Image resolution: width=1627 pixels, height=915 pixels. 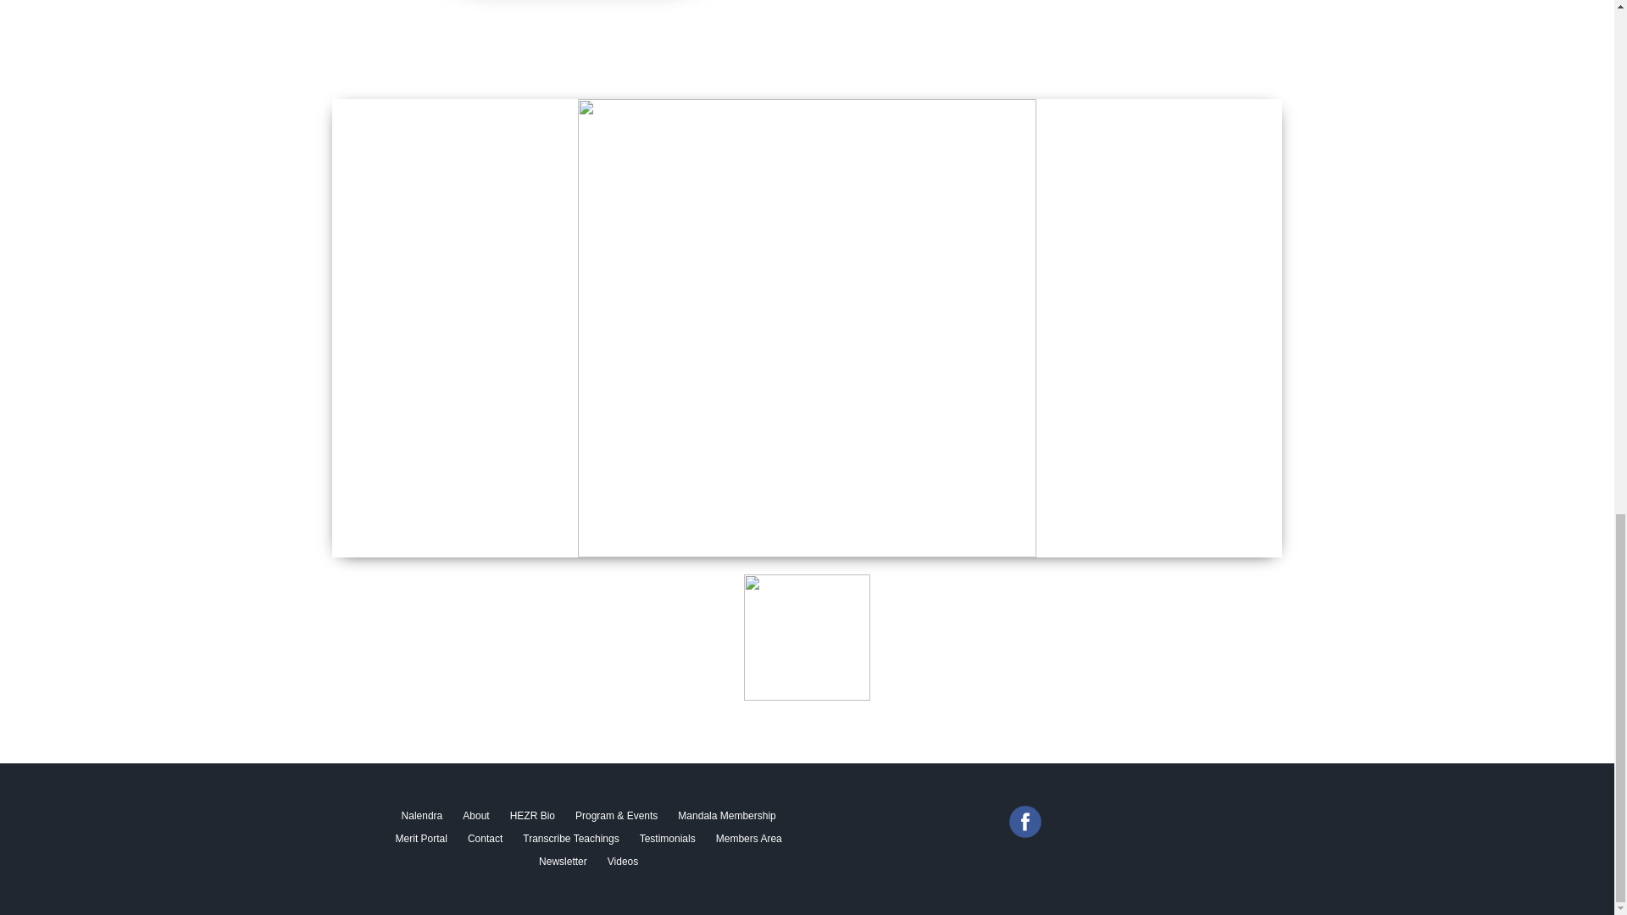 I want to click on Testimonials, so click(x=668, y=839).